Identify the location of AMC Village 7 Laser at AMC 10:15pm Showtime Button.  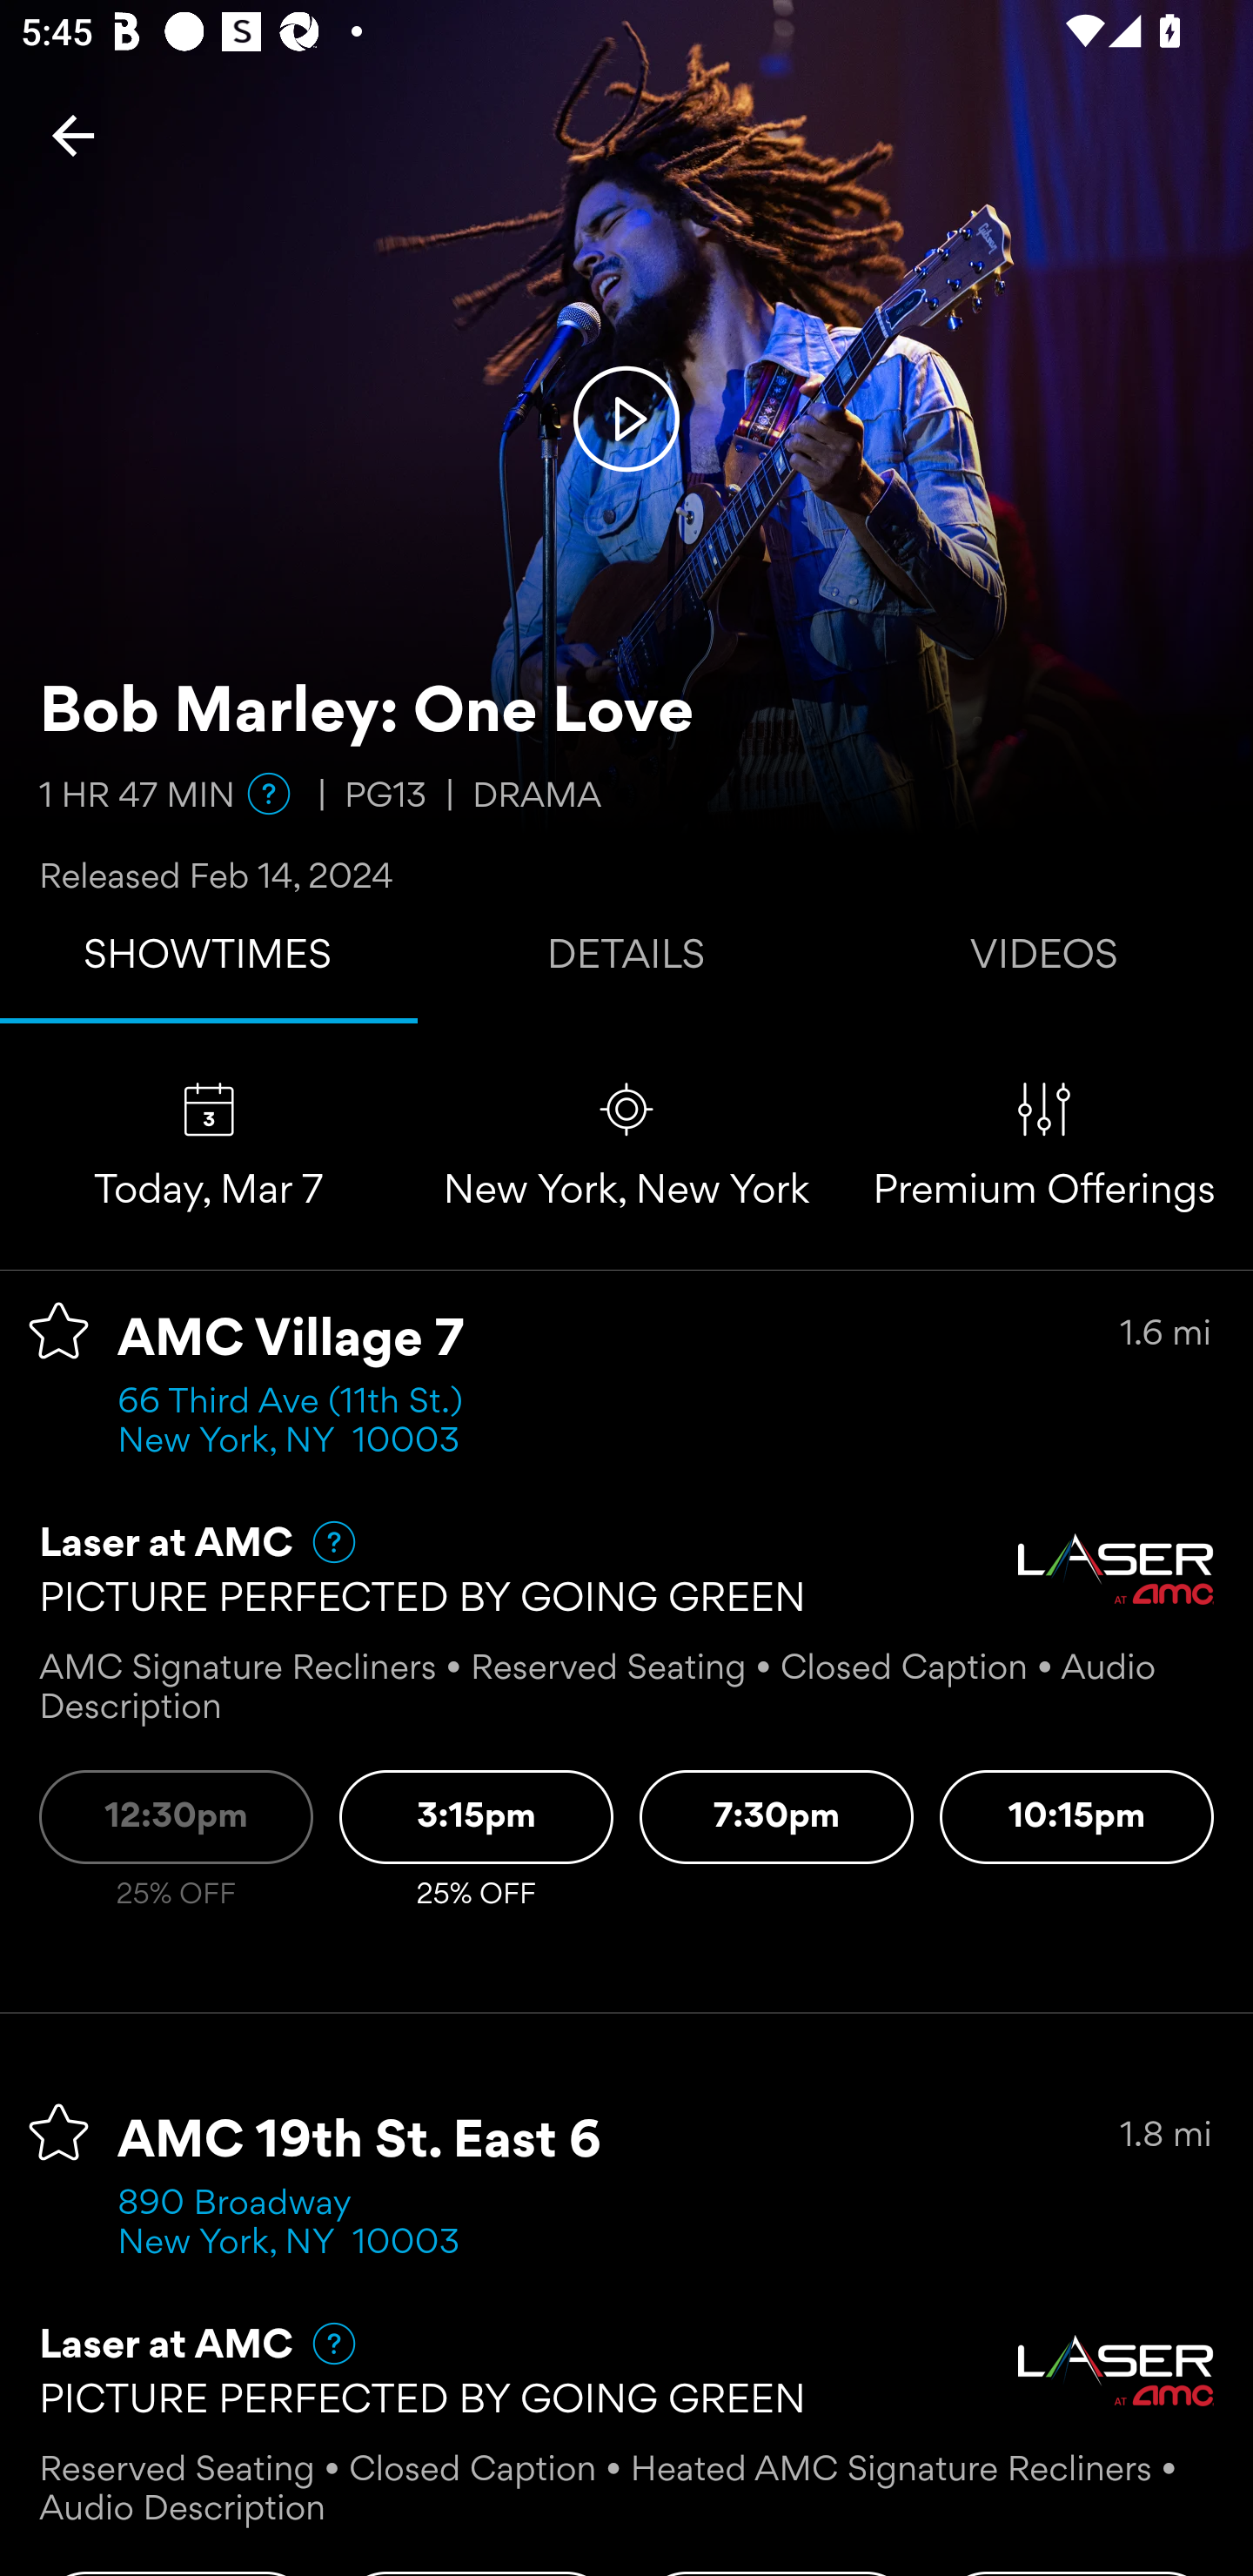
(1077, 1817).